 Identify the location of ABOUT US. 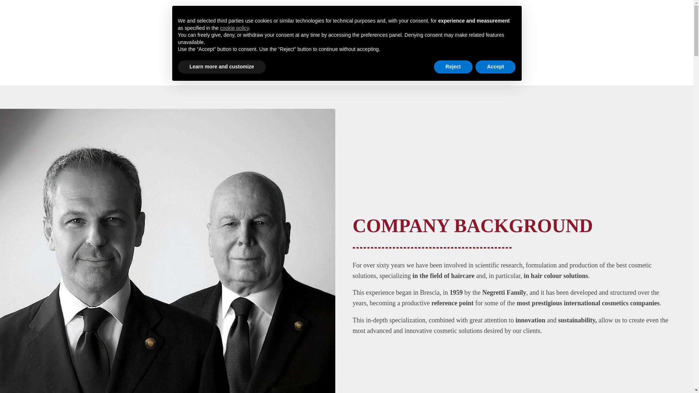
(266, 72).